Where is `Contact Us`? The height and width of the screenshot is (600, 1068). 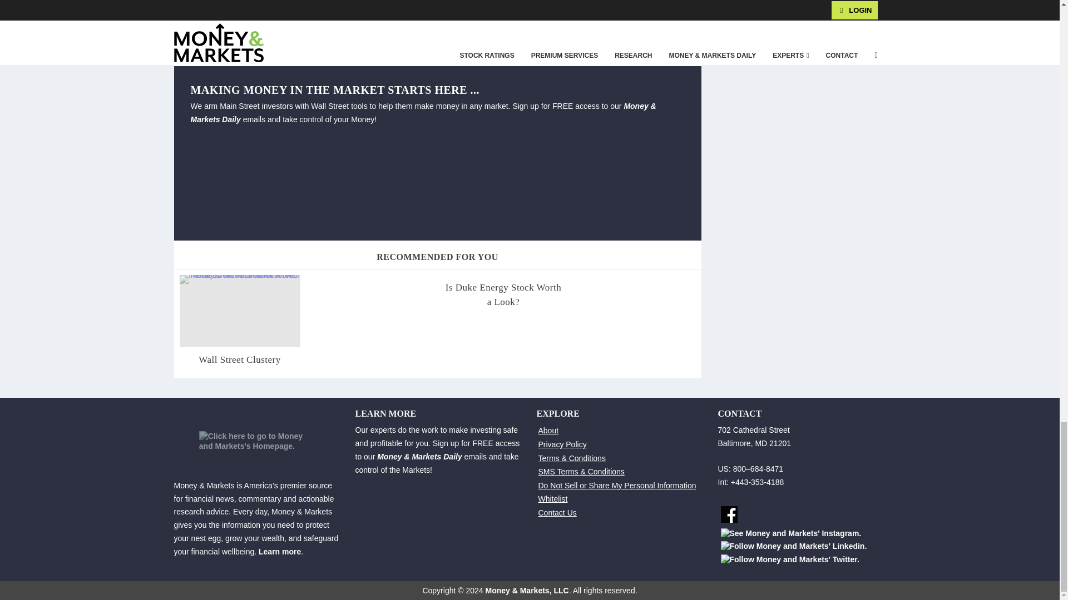
Contact Us is located at coordinates (557, 512).